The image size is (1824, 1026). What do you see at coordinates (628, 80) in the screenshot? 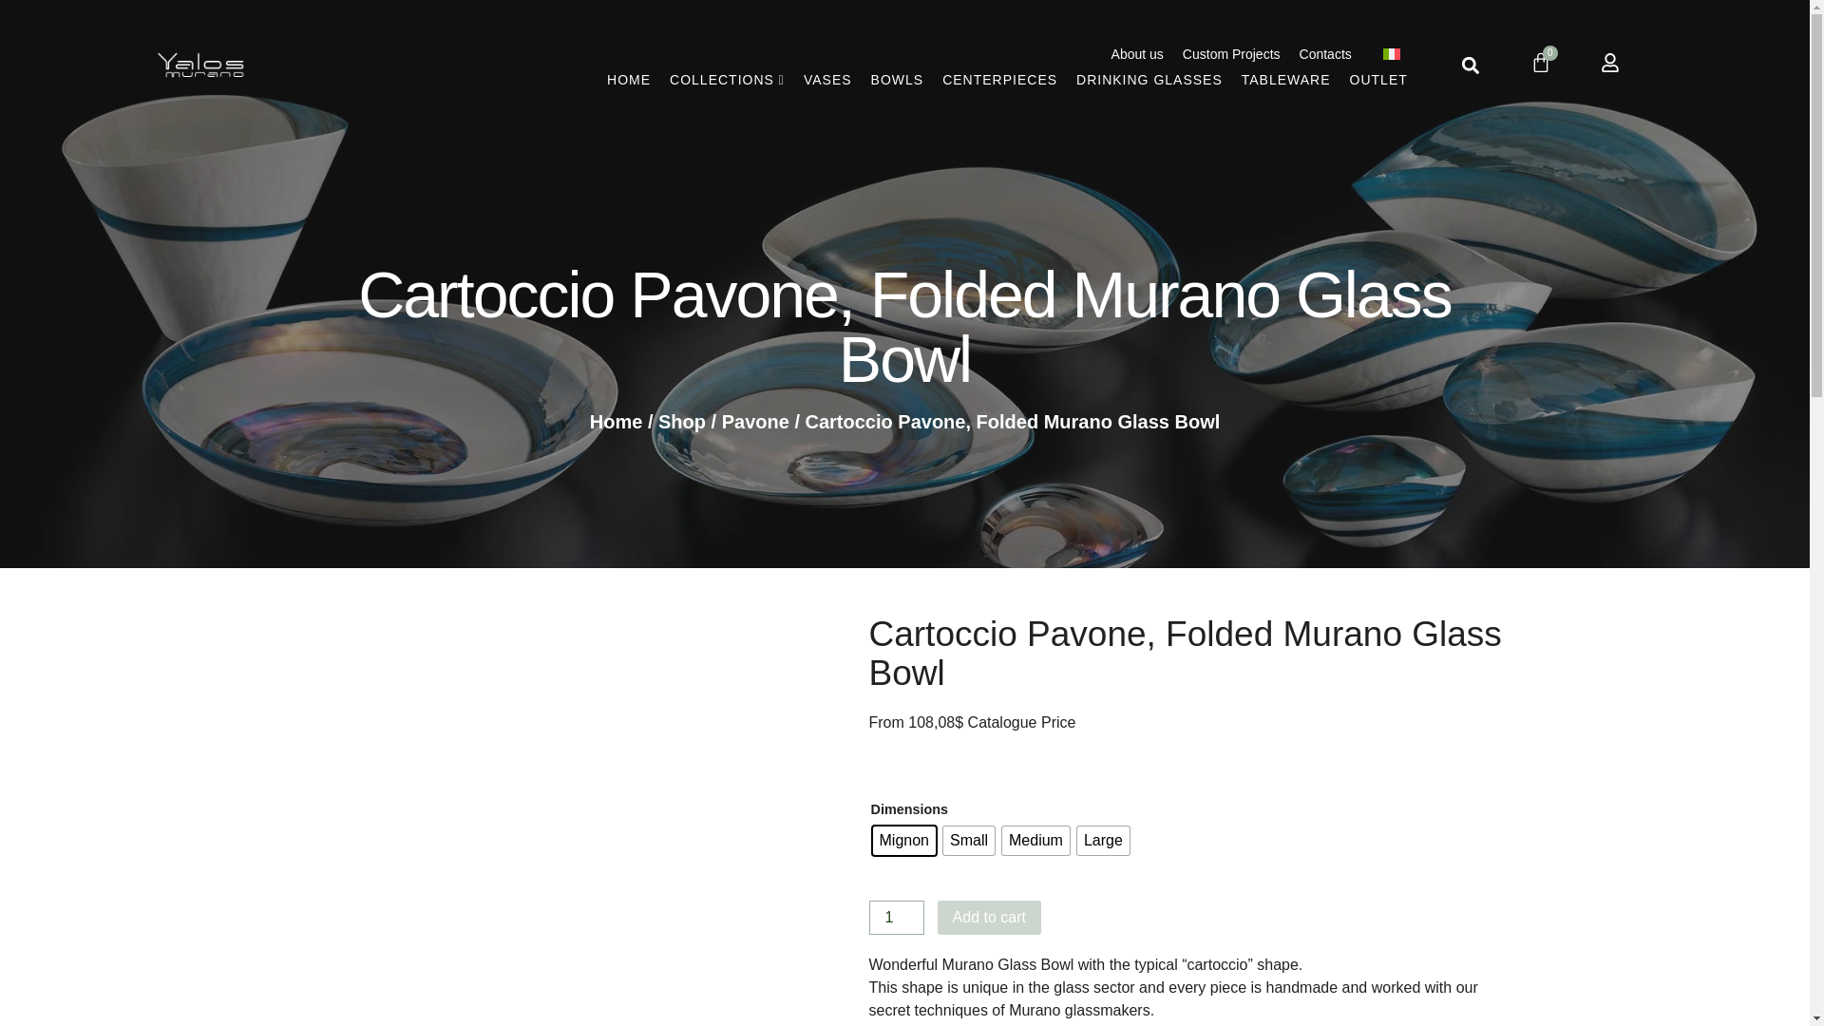
I see `HOME` at bounding box center [628, 80].